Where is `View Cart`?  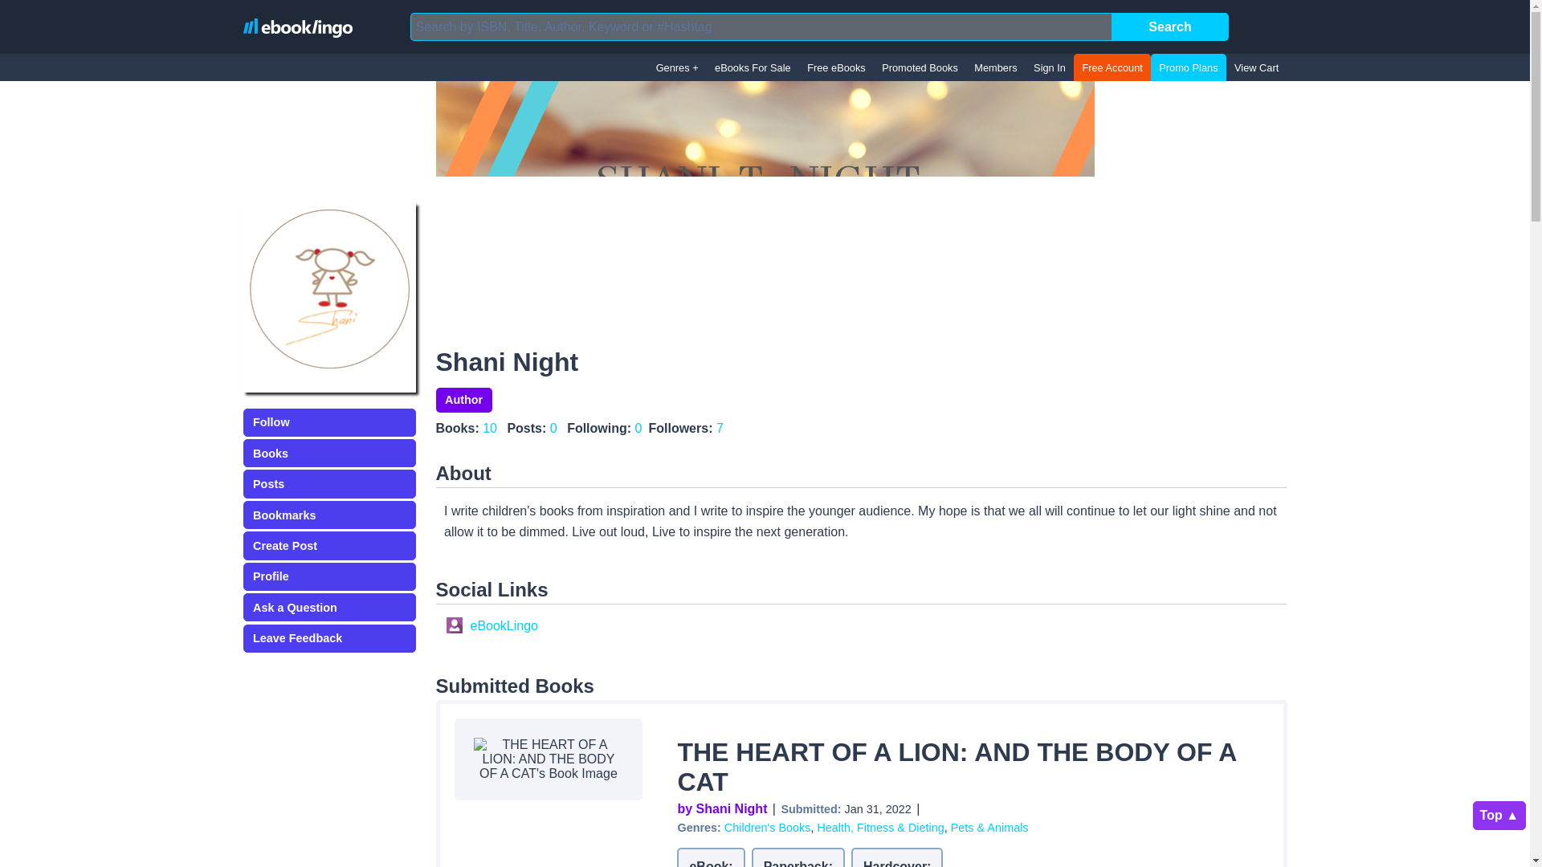 View Cart is located at coordinates (1256, 67).